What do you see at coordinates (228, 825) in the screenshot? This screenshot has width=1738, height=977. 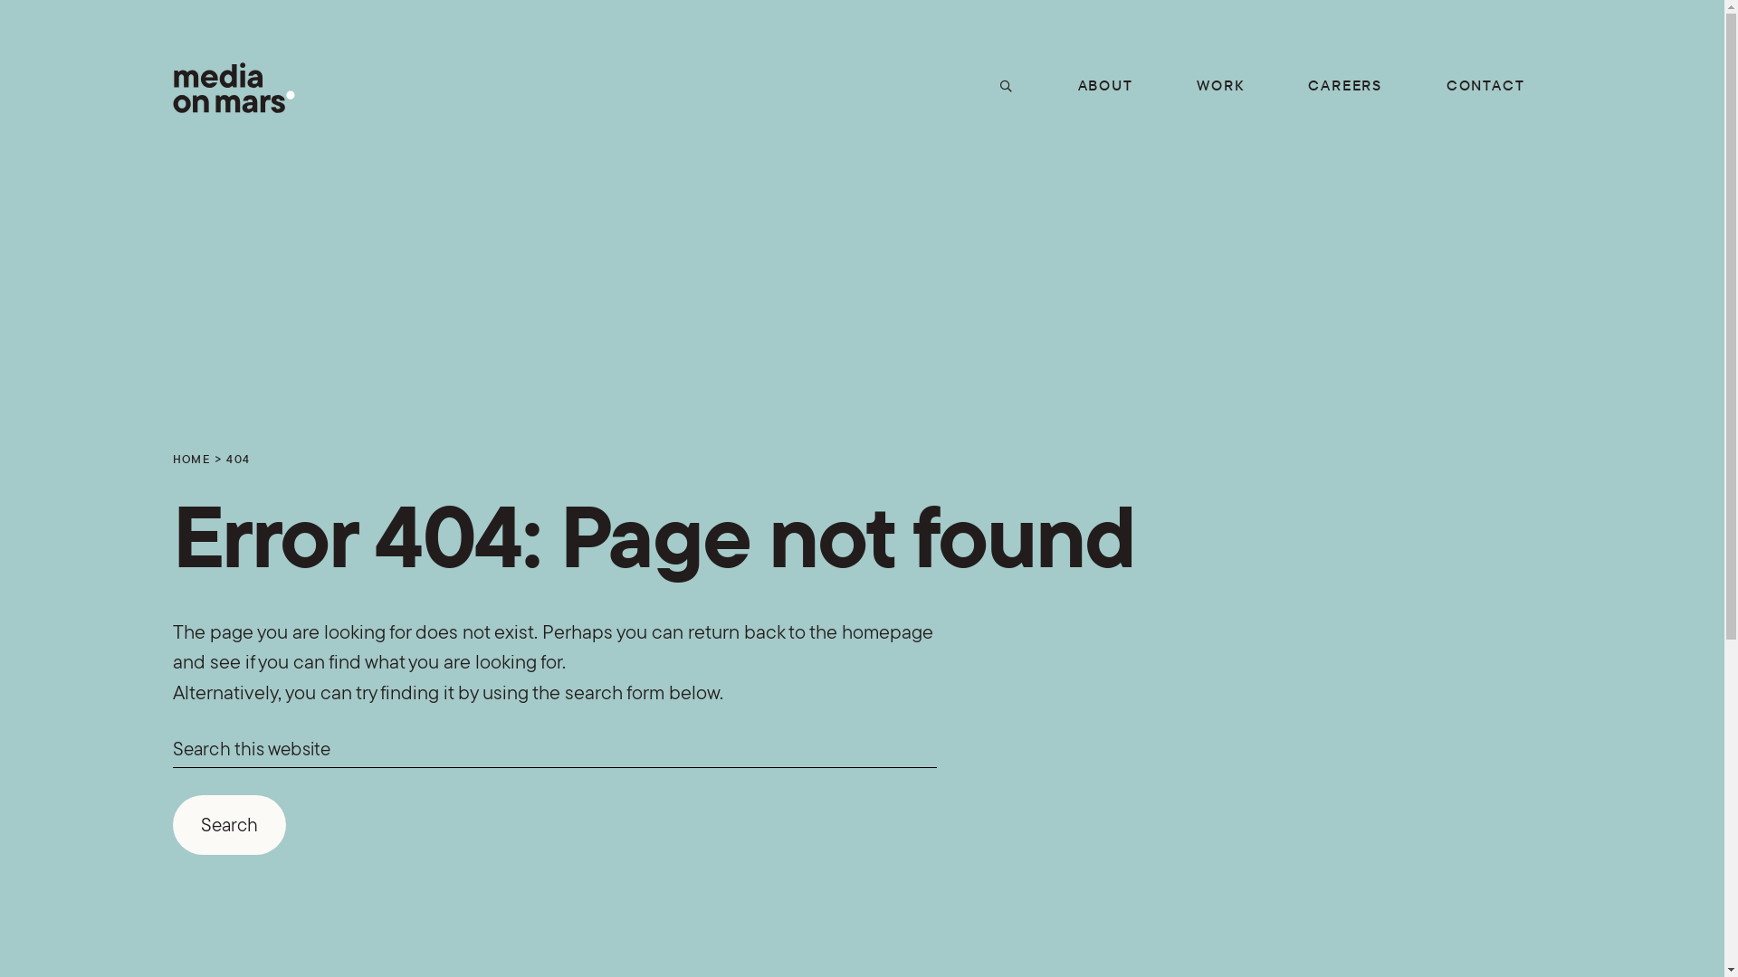 I see `Search` at bounding box center [228, 825].